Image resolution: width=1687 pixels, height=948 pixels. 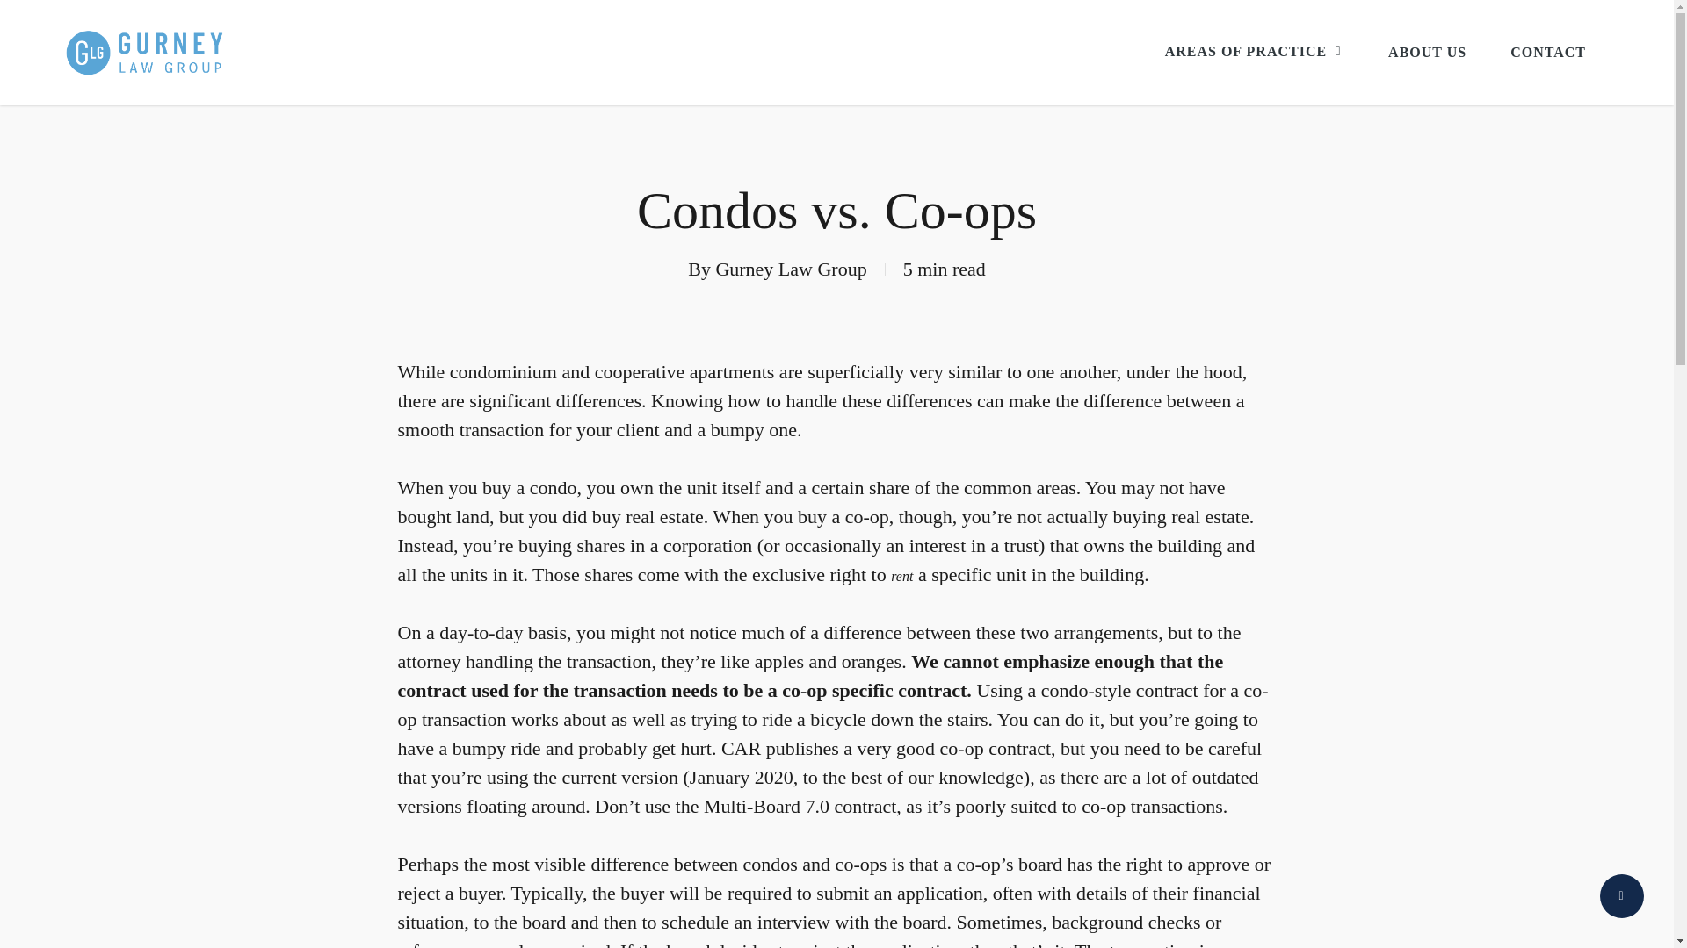 What do you see at coordinates (791, 269) in the screenshot?
I see `Gurney Law Group` at bounding box center [791, 269].